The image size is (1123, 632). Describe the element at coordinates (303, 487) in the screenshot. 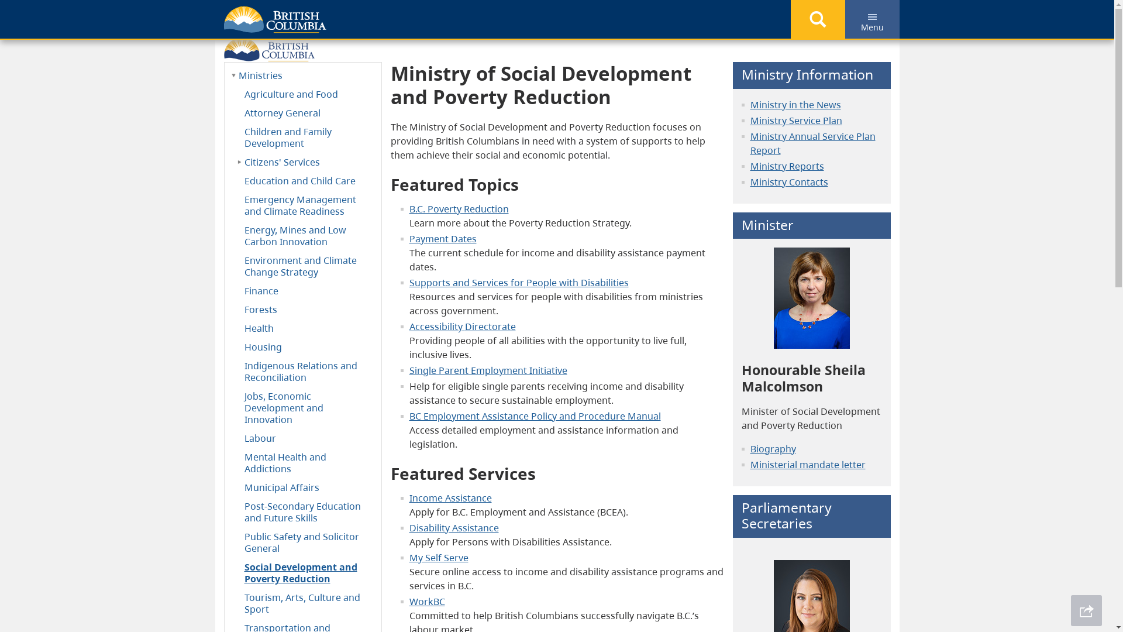

I see `Municipal Affairs` at that location.